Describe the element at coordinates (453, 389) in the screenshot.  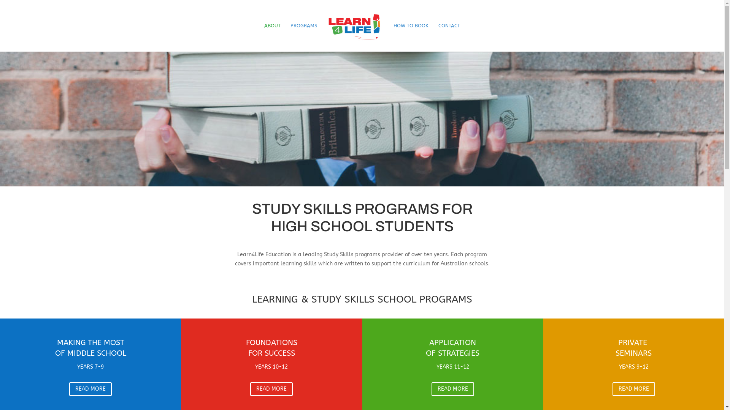
I see `READ MORE` at that location.